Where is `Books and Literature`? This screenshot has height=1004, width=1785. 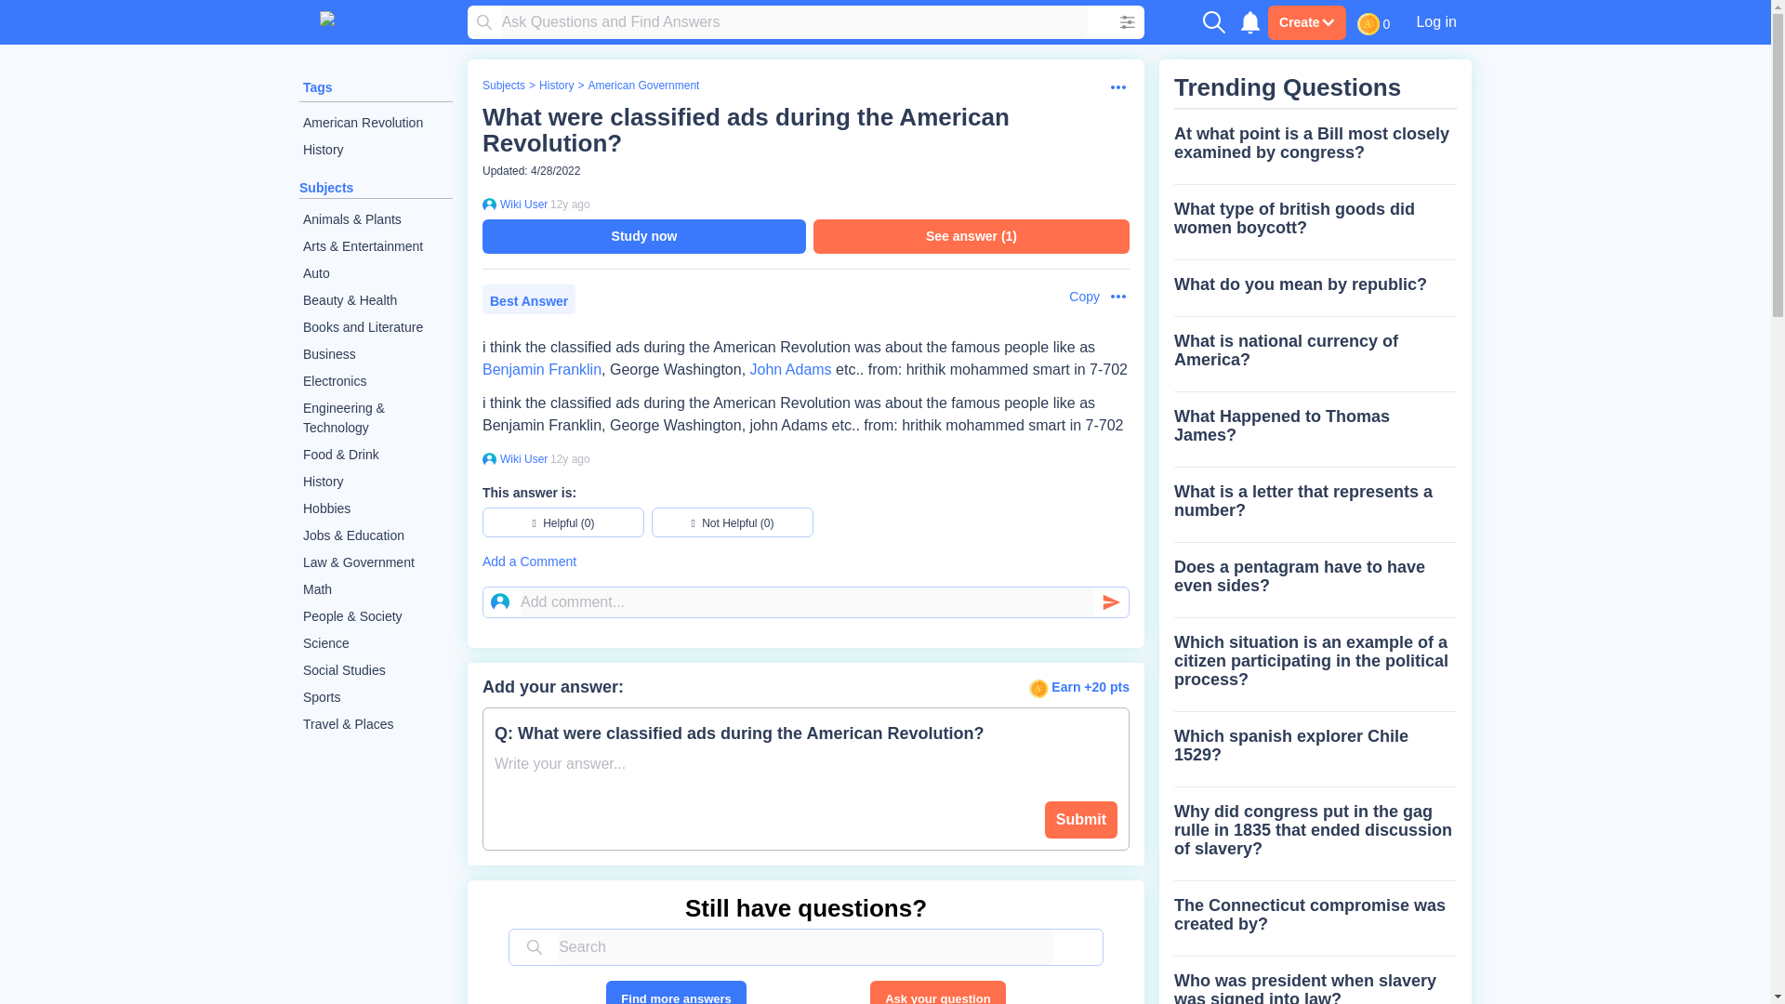 Books and Literature is located at coordinates (376, 327).